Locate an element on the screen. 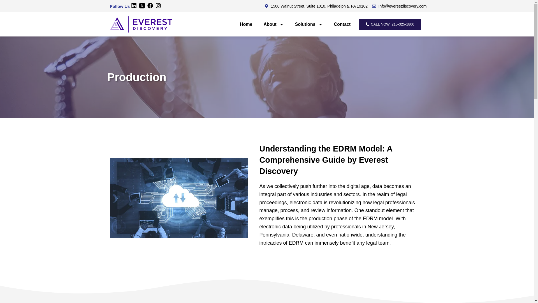 The image size is (538, 303). CALL NOW: 215-325-1800 is located at coordinates (389, 24).